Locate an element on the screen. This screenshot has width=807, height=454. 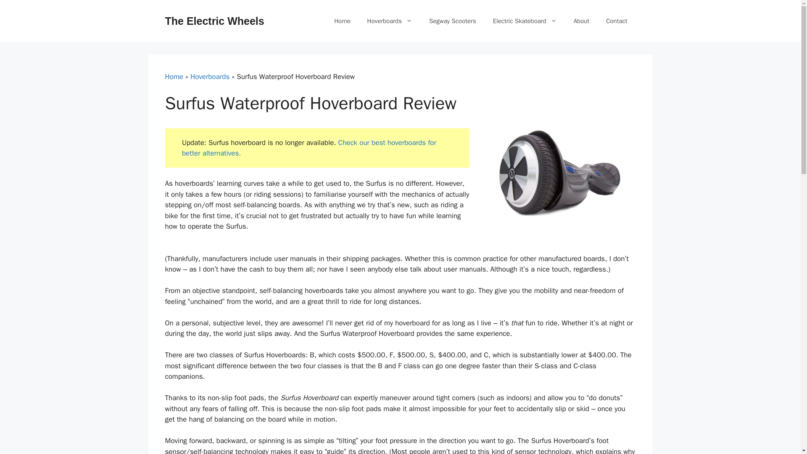
Contact is located at coordinates (617, 21).